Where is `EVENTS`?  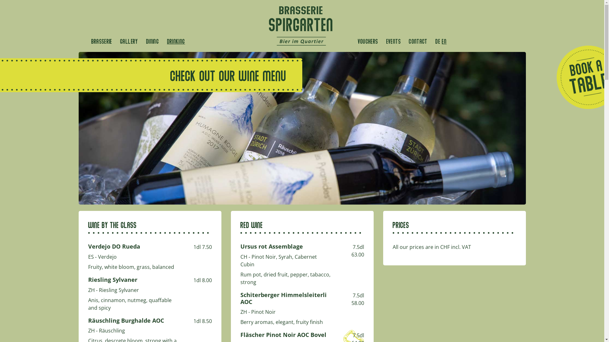
EVENTS is located at coordinates (394, 41).